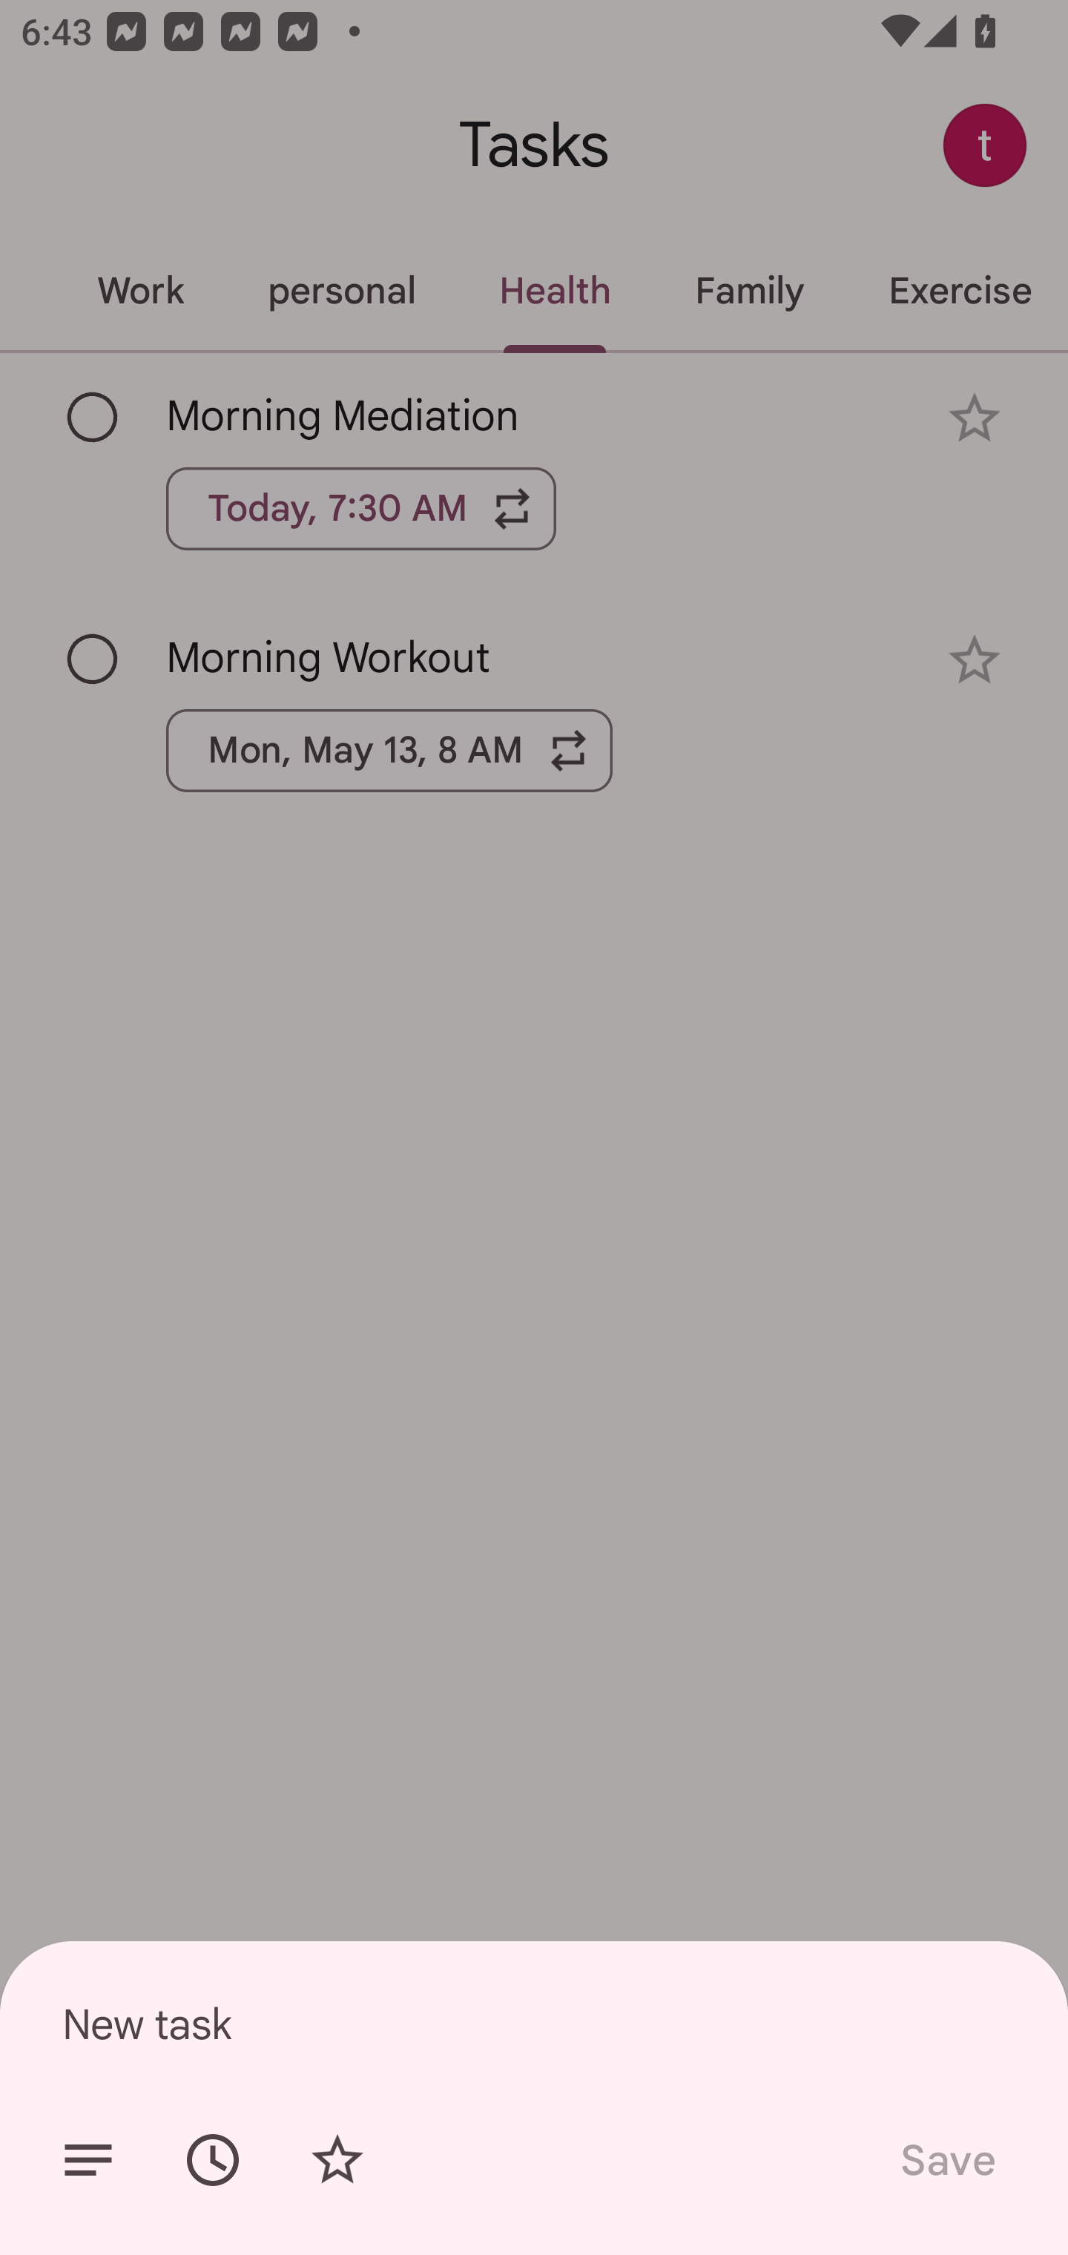 This screenshot has height=2255, width=1068. Describe the element at coordinates (534, 2024) in the screenshot. I see `New task` at that location.